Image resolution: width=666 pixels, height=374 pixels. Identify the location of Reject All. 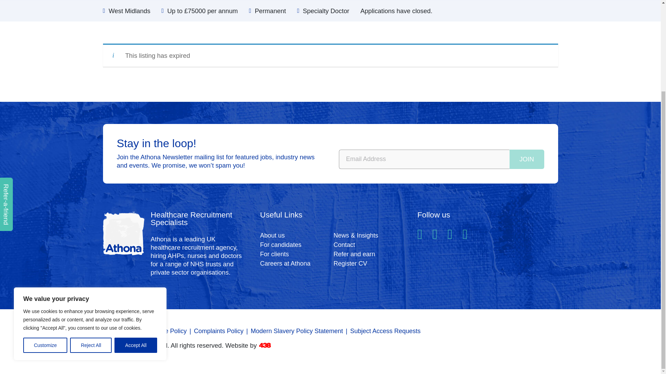
(91, 229).